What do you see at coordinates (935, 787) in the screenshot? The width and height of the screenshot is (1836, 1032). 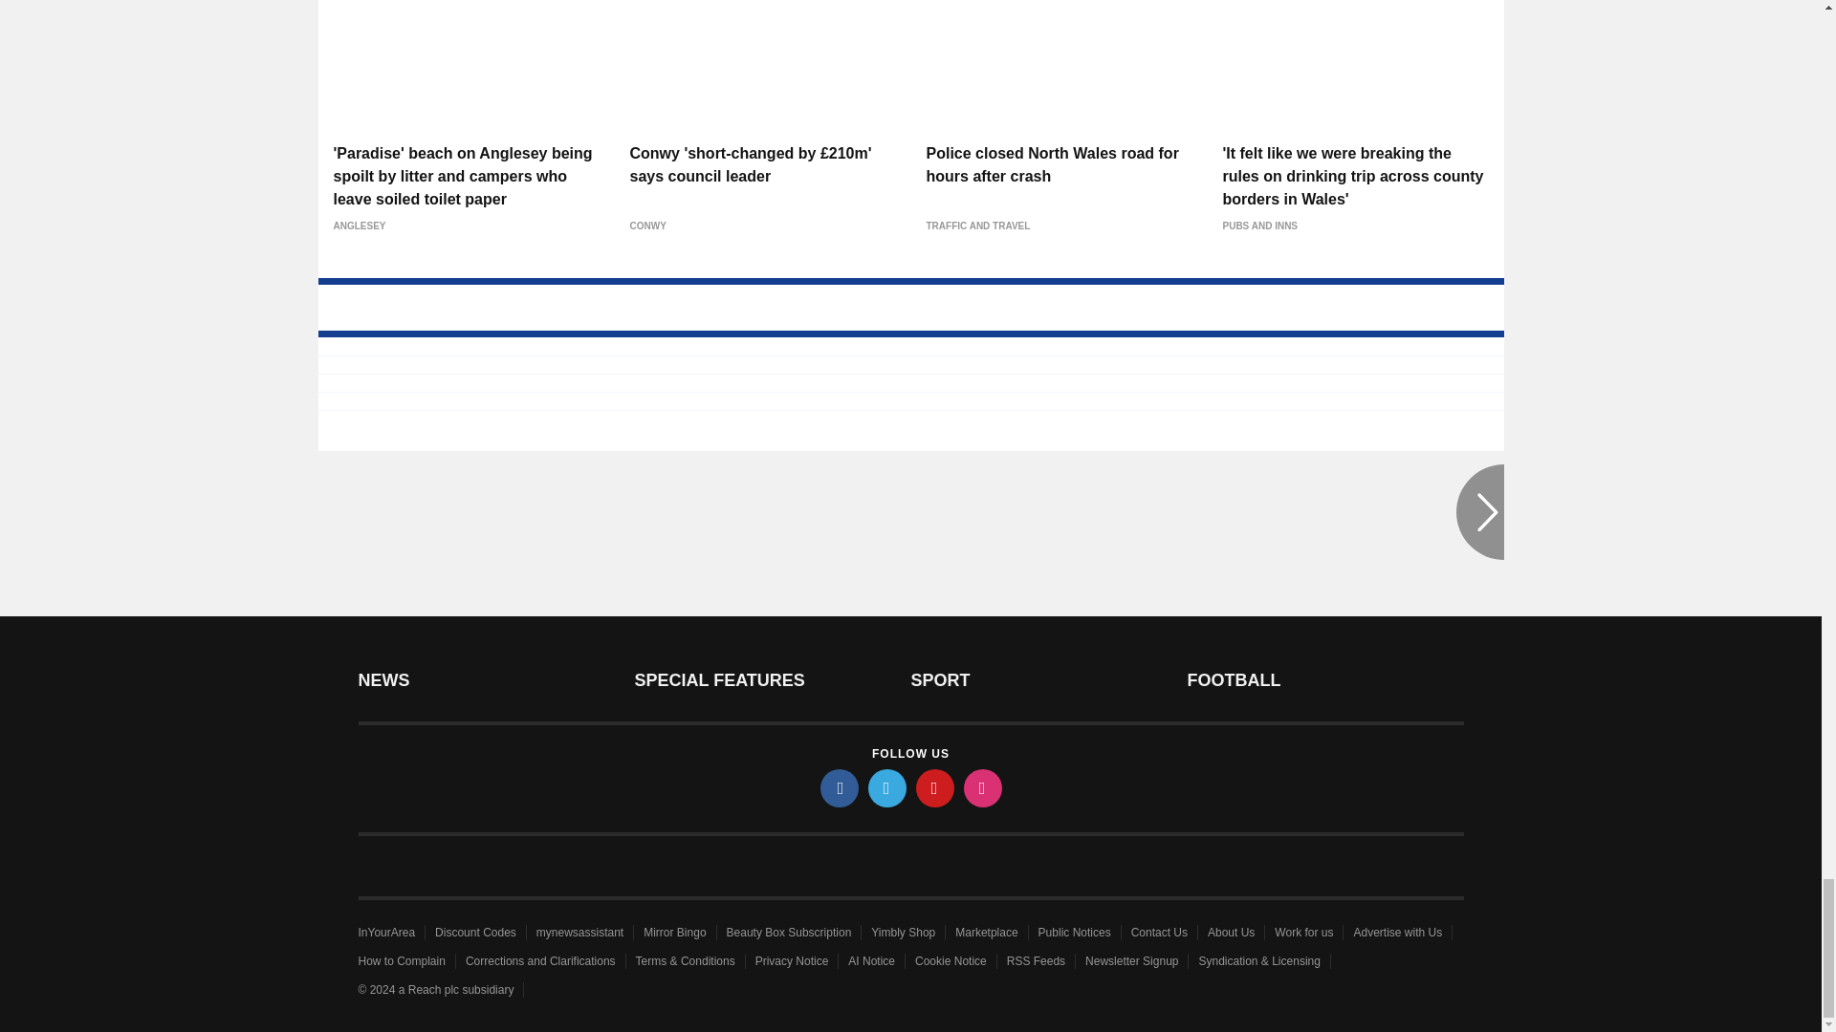 I see `pinterest` at bounding box center [935, 787].